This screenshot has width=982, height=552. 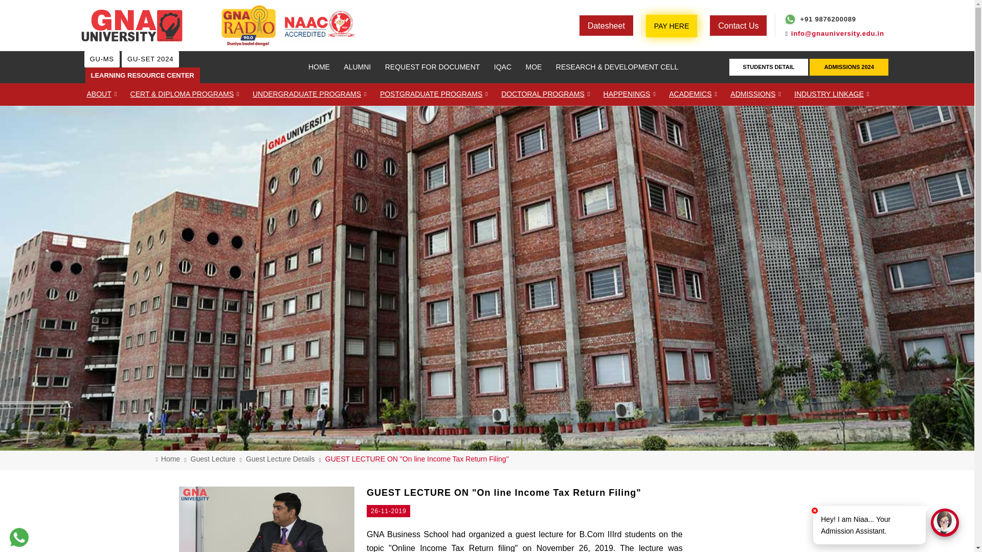 I want to click on ADMISSIONS 2024, so click(x=849, y=66).